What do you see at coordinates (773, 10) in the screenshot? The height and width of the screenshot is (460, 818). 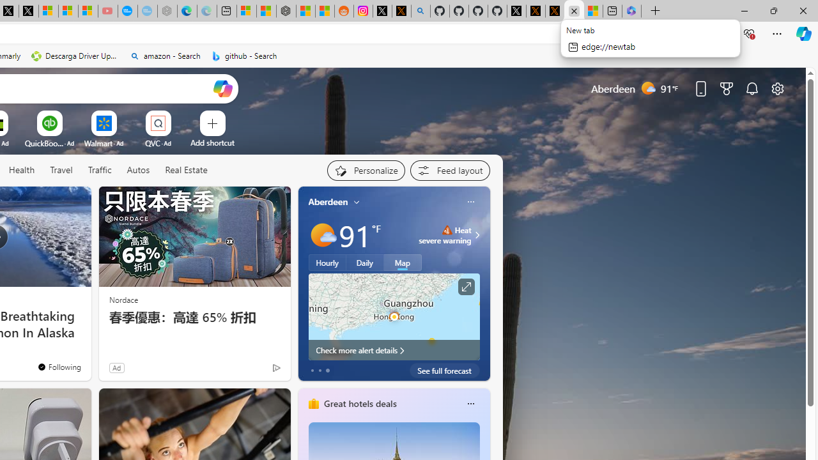 I see `Restore` at bounding box center [773, 10].